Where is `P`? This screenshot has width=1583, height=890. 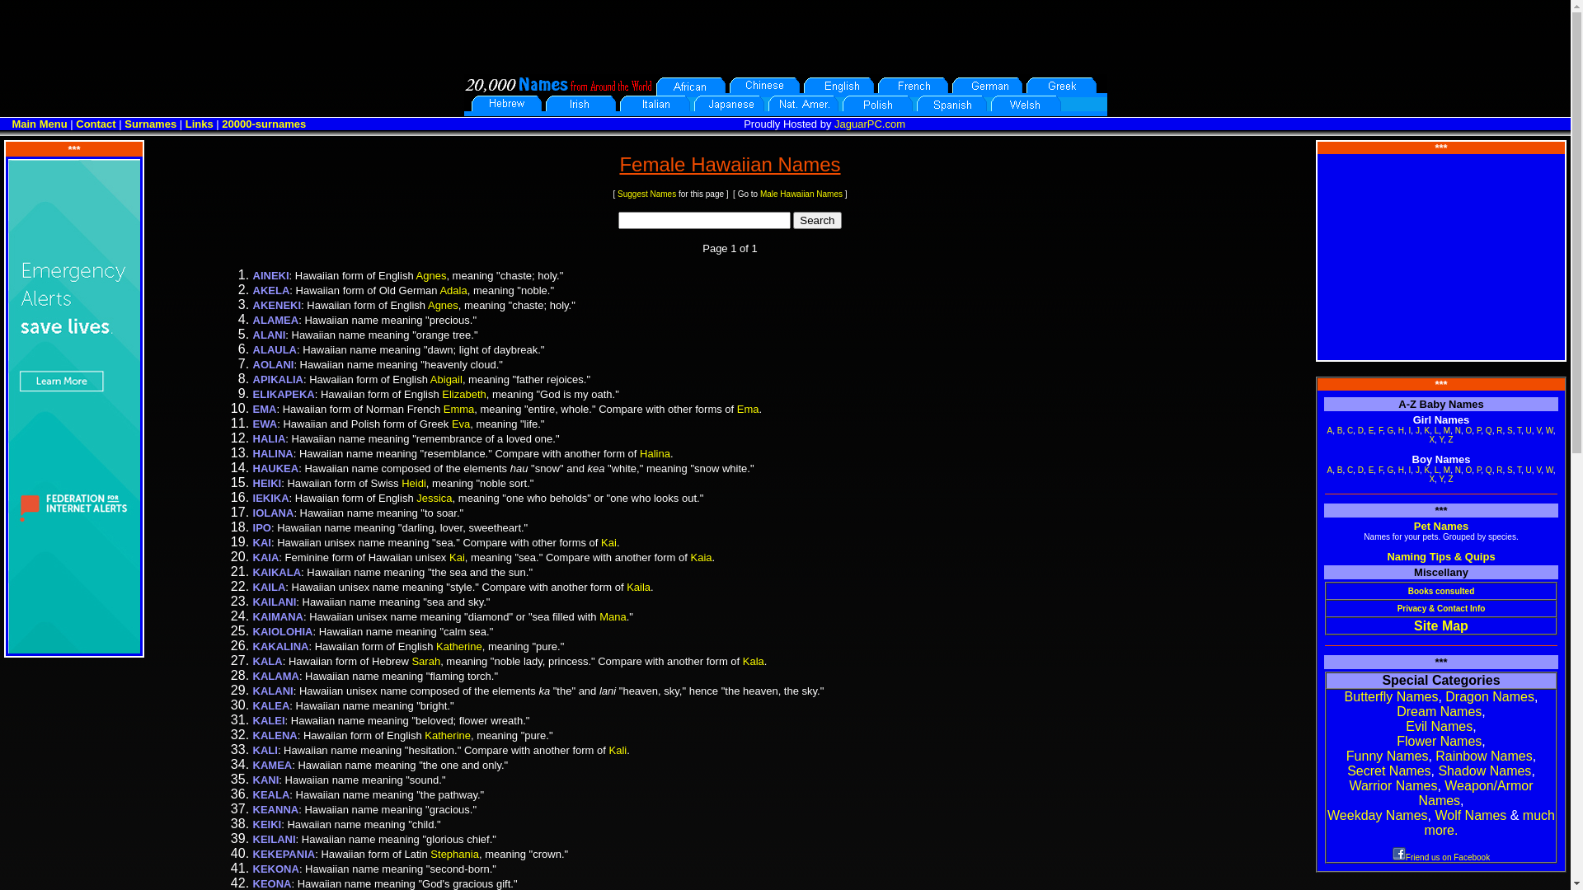
P is located at coordinates (1479, 470).